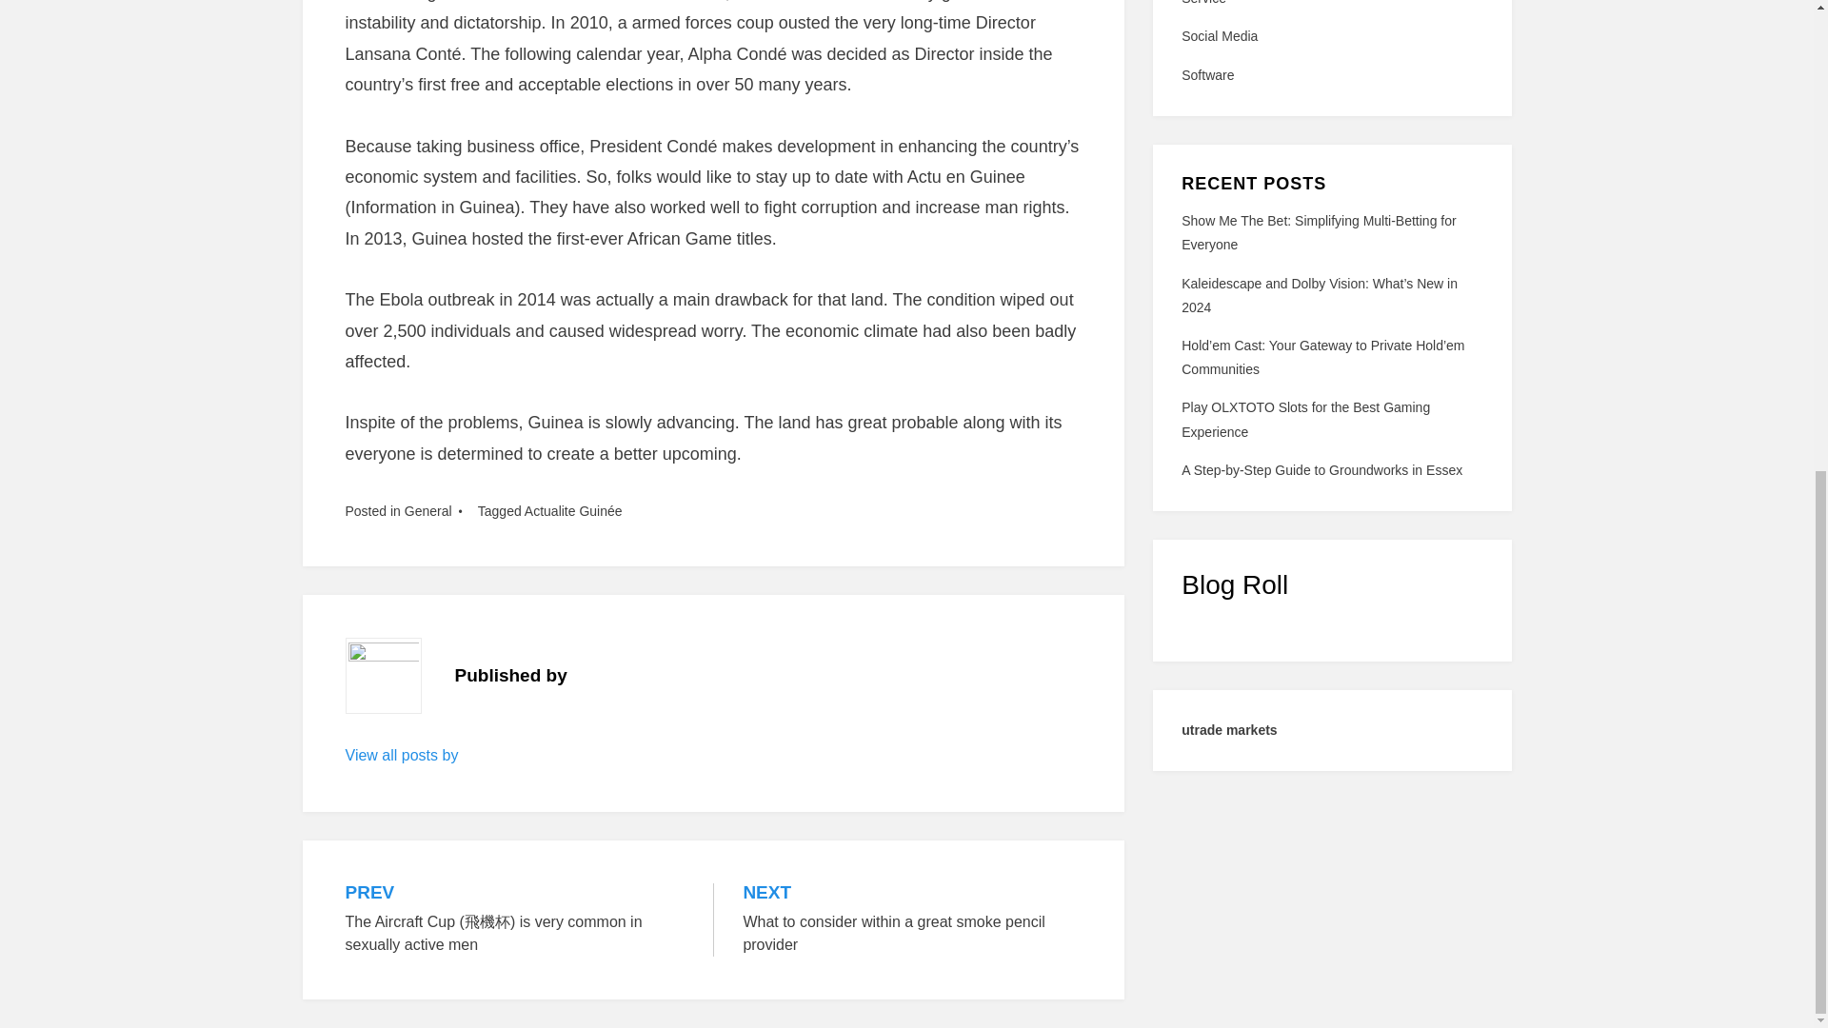  What do you see at coordinates (1318, 232) in the screenshot?
I see `Social Media` at bounding box center [1318, 232].